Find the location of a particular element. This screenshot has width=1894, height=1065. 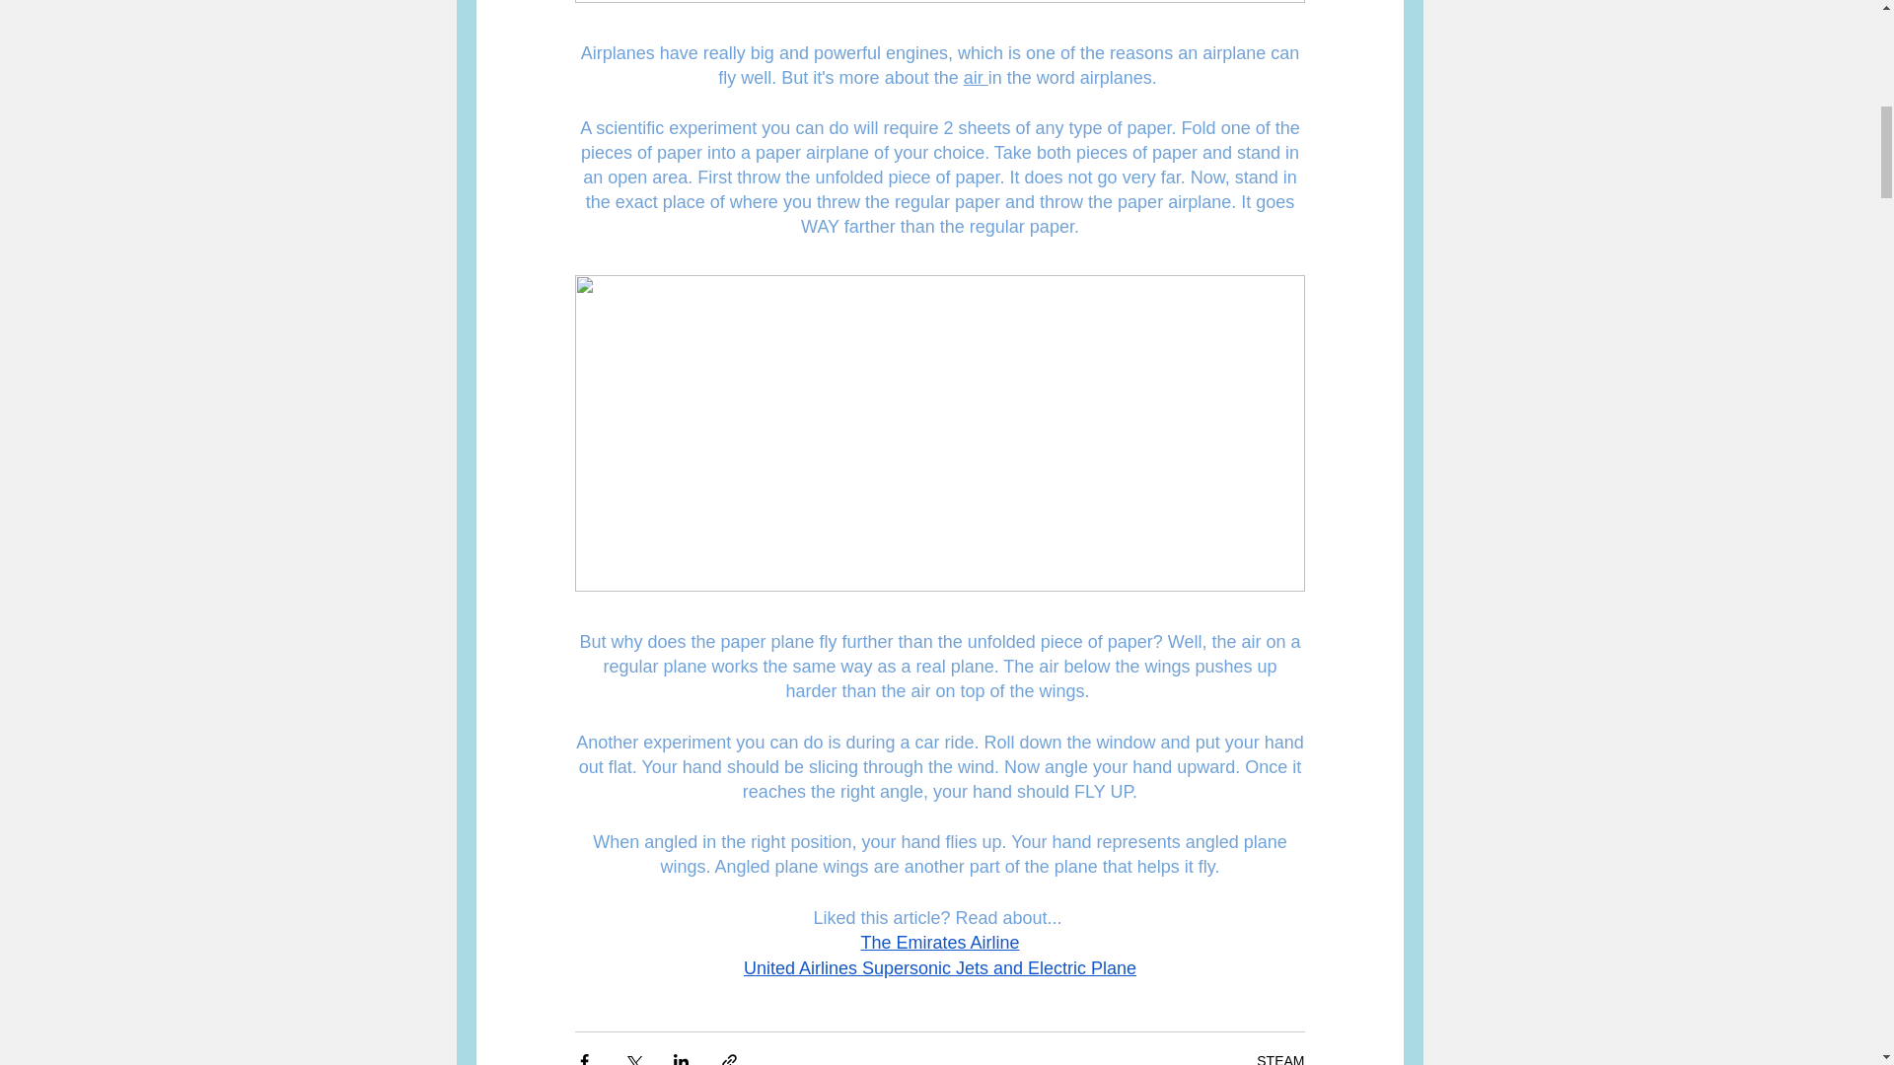

United Airlines Supersonic Jets and Electric Plane is located at coordinates (938, 968).